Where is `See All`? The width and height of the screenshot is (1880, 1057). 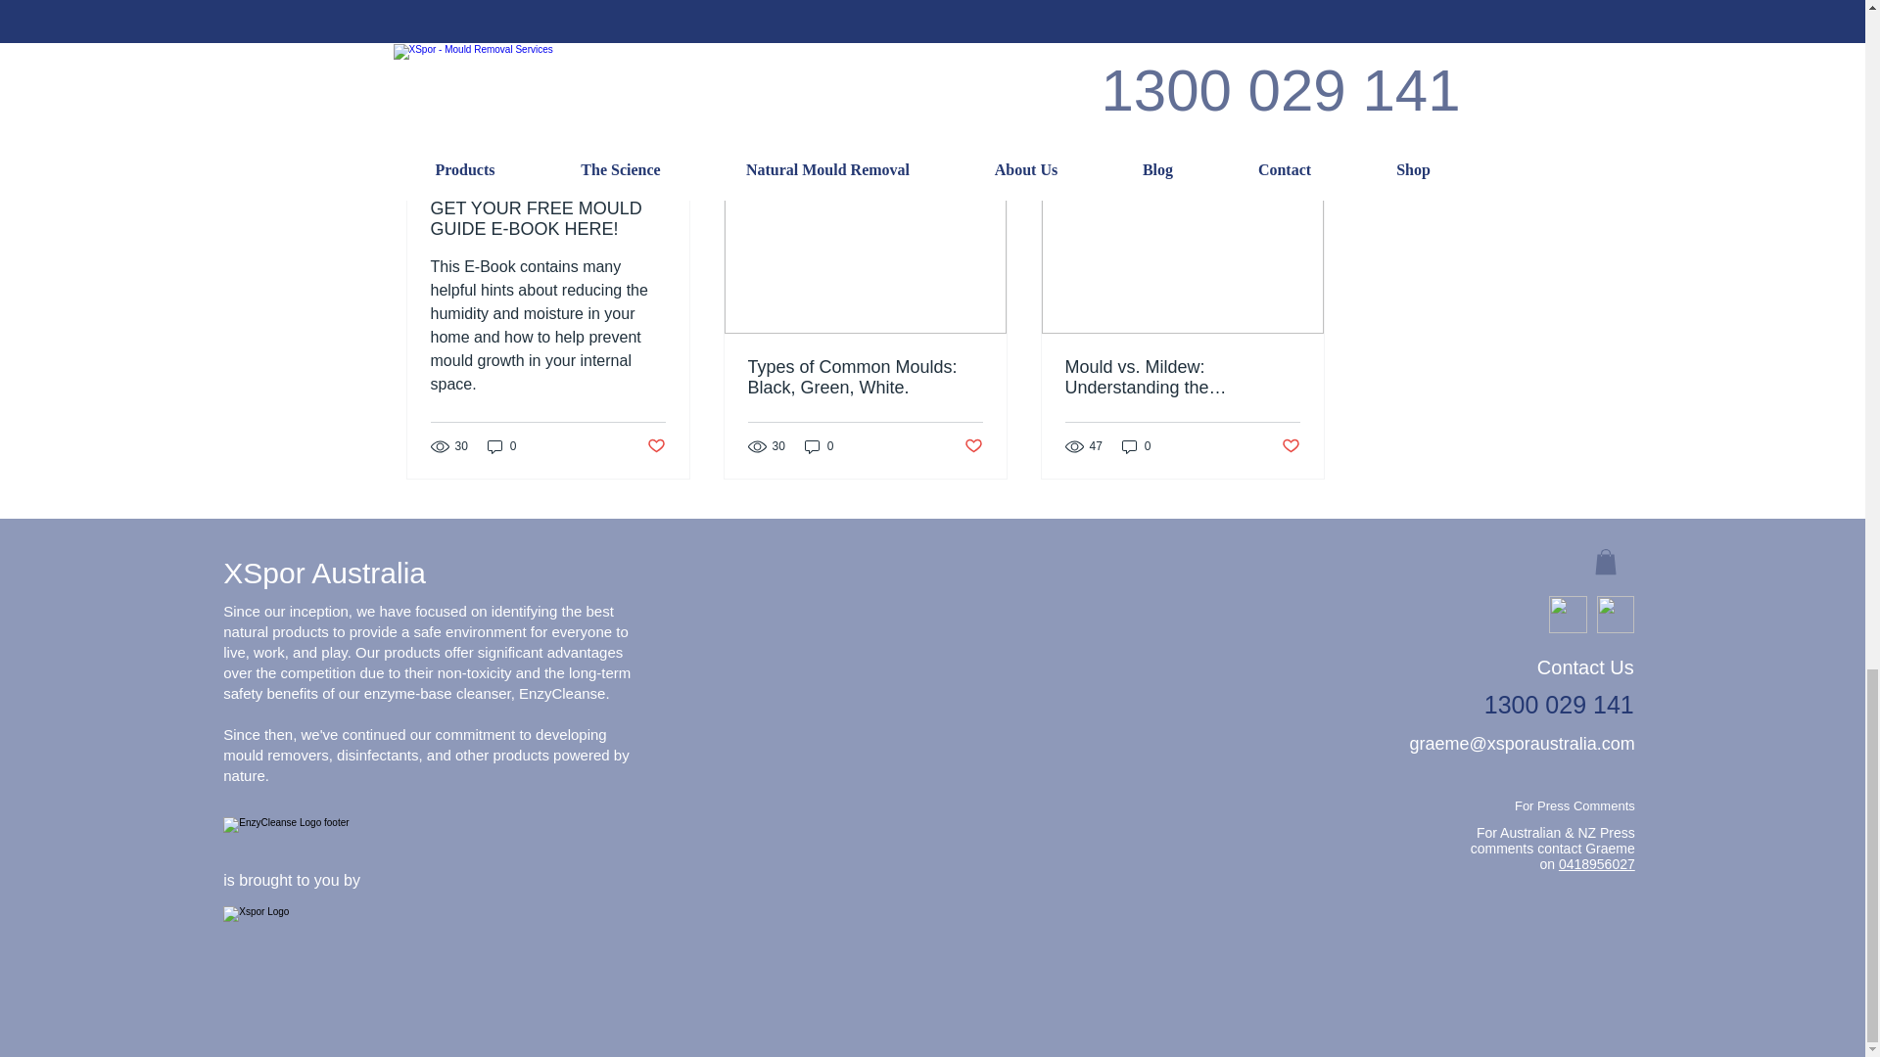
See All is located at coordinates (1305, 139).